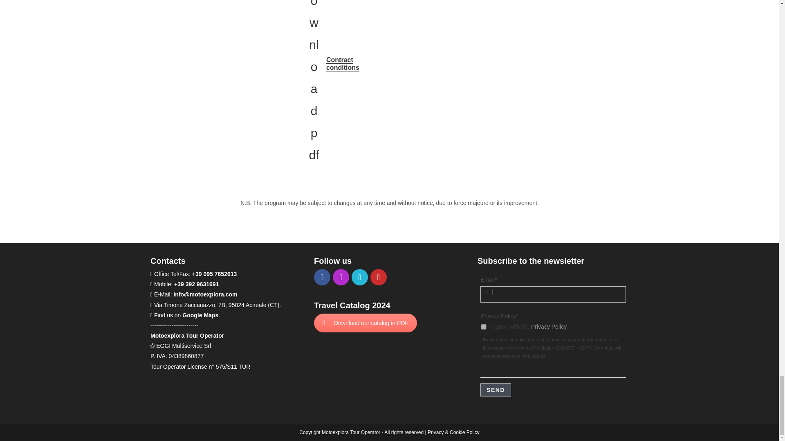  Describe the element at coordinates (483, 327) in the screenshot. I see `1` at that location.